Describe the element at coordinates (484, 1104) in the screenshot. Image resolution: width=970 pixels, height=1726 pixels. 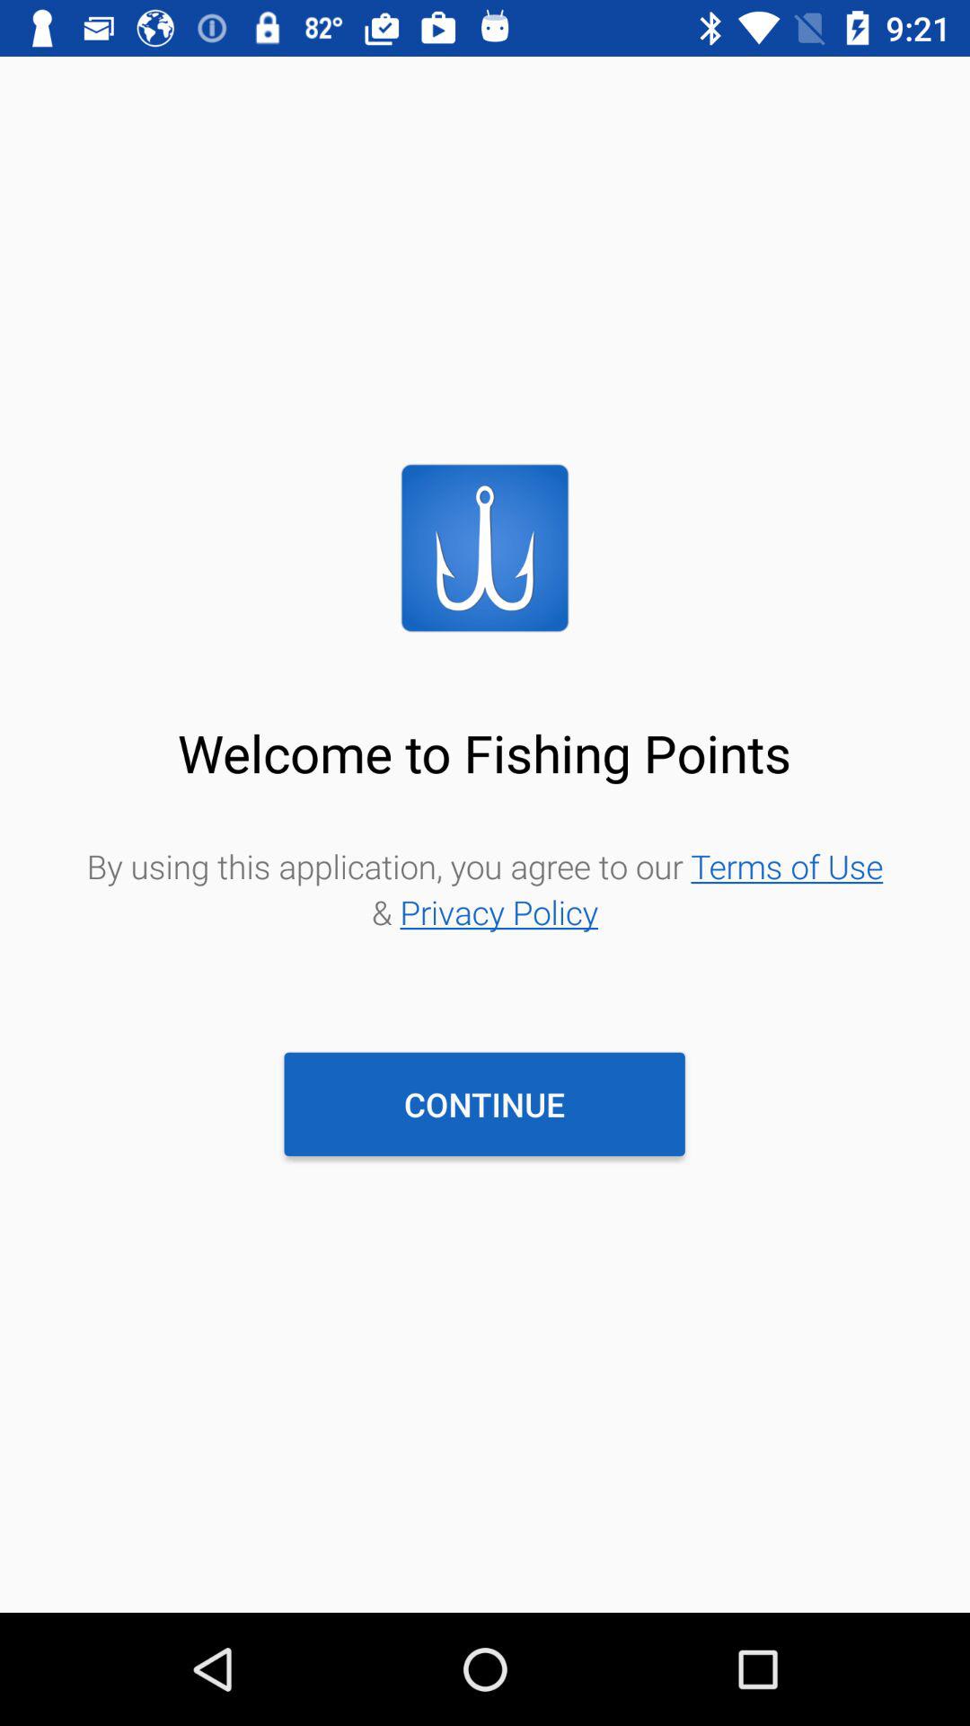
I see `click continue` at that location.